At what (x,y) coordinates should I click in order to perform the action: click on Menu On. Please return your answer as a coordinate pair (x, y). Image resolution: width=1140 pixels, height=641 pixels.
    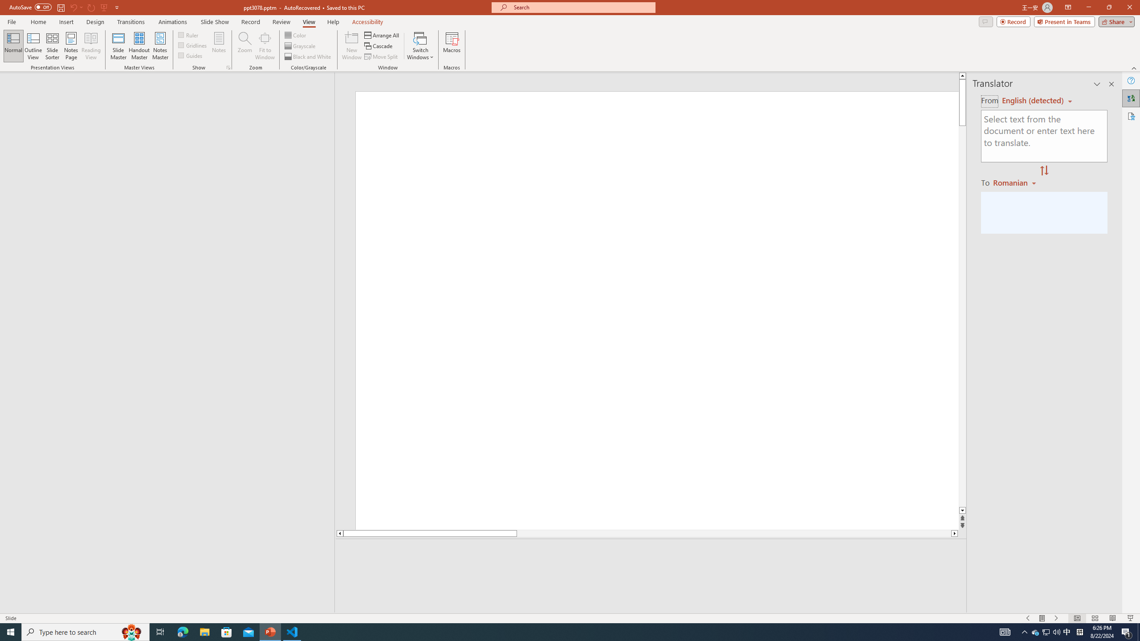
    Looking at the image, I should click on (1042, 618).